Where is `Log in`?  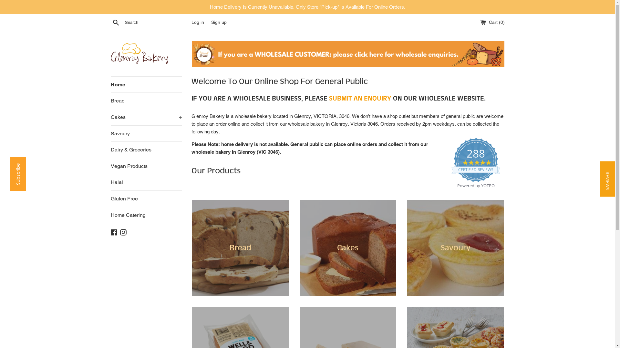
Log in is located at coordinates (198, 22).